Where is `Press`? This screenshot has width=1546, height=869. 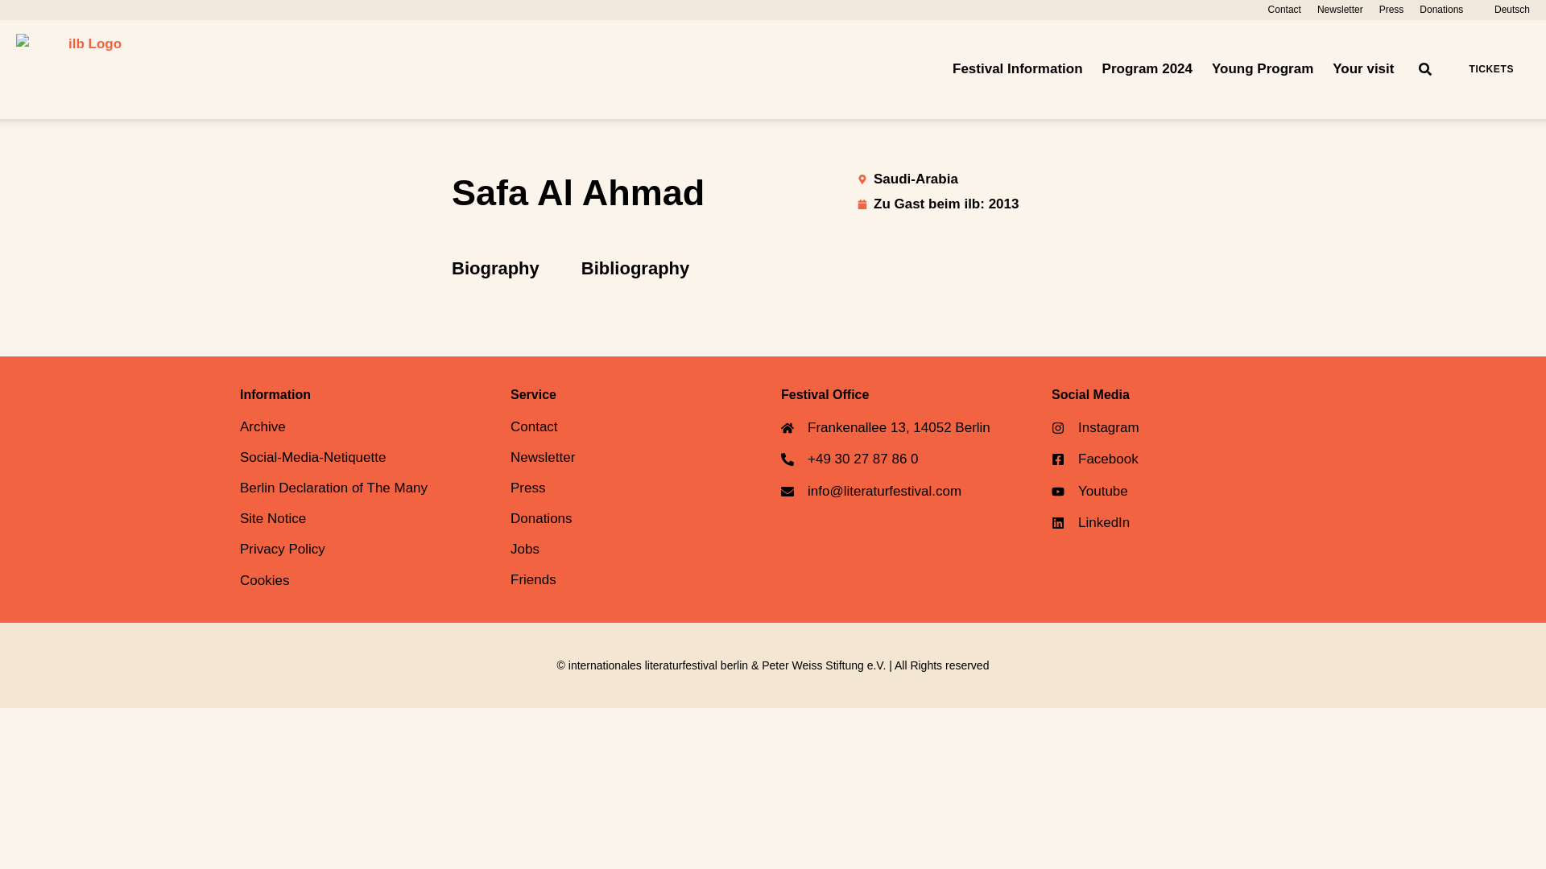
Press is located at coordinates (1391, 10).